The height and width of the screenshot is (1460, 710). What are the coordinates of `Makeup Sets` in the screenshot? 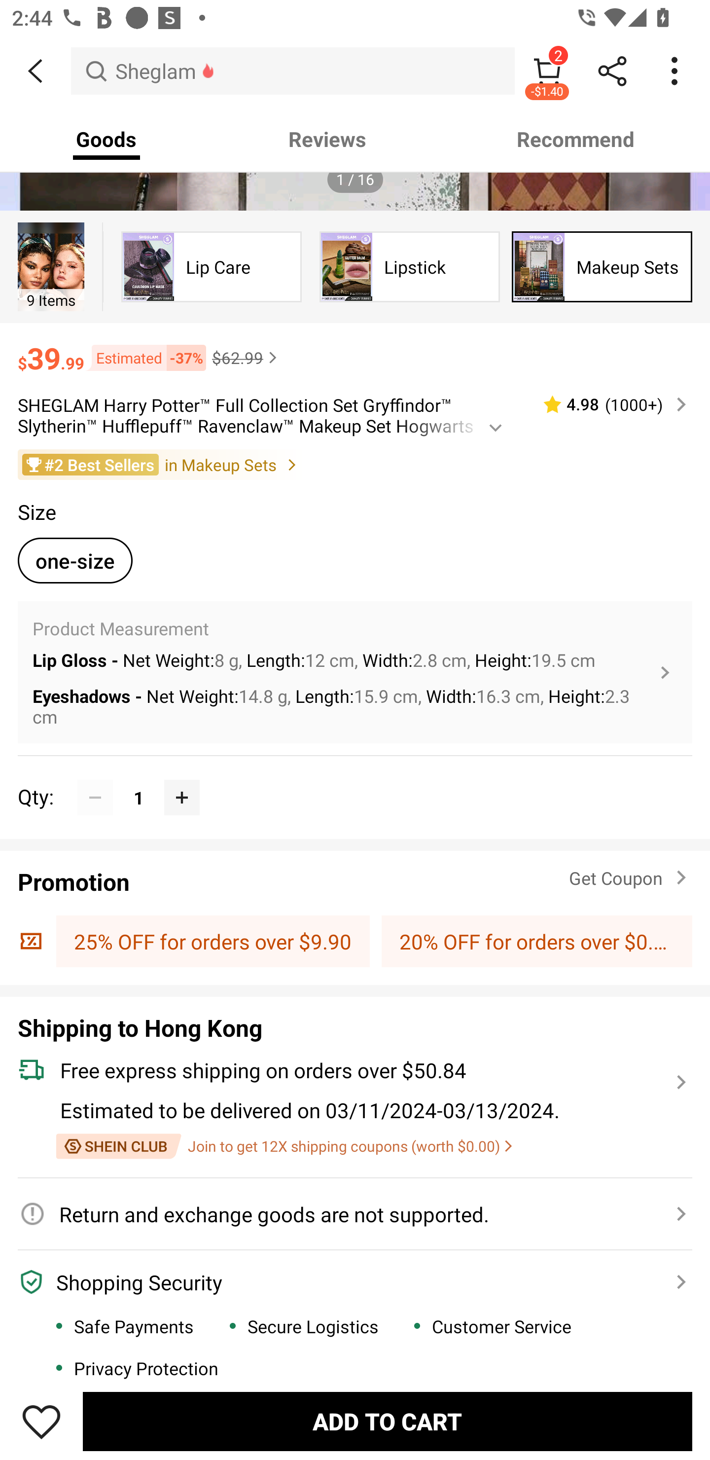 It's located at (602, 266).